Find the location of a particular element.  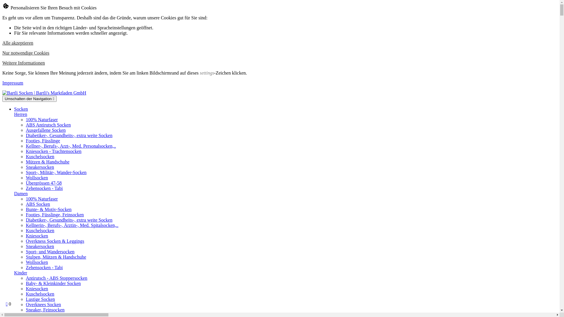

Zehensocken - Tabi is located at coordinates (44, 268).